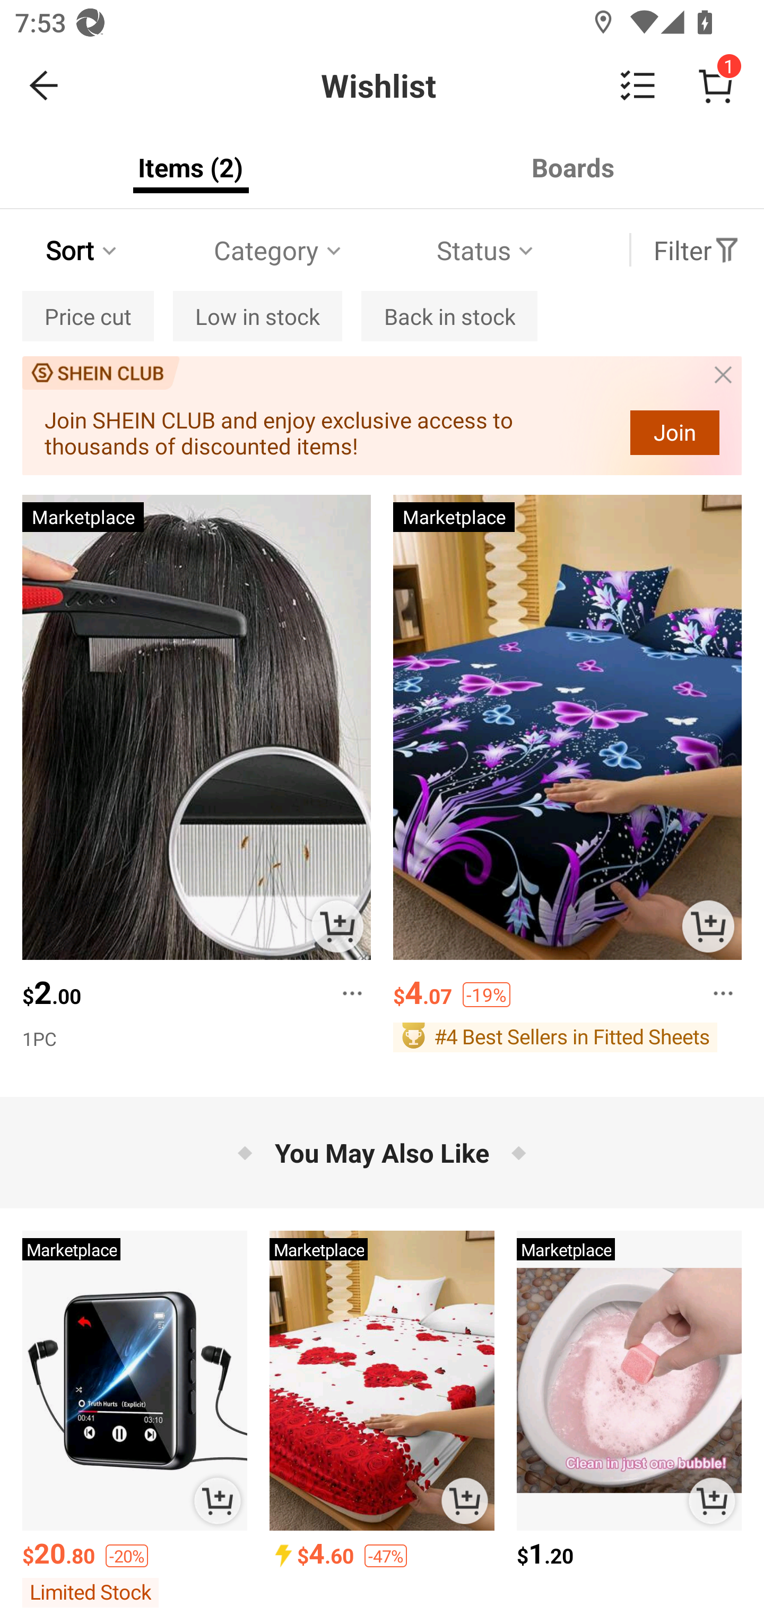  What do you see at coordinates (382, 1153) in the screenshot?
I see `You May Also Like` at bounding box center [382, 1153].